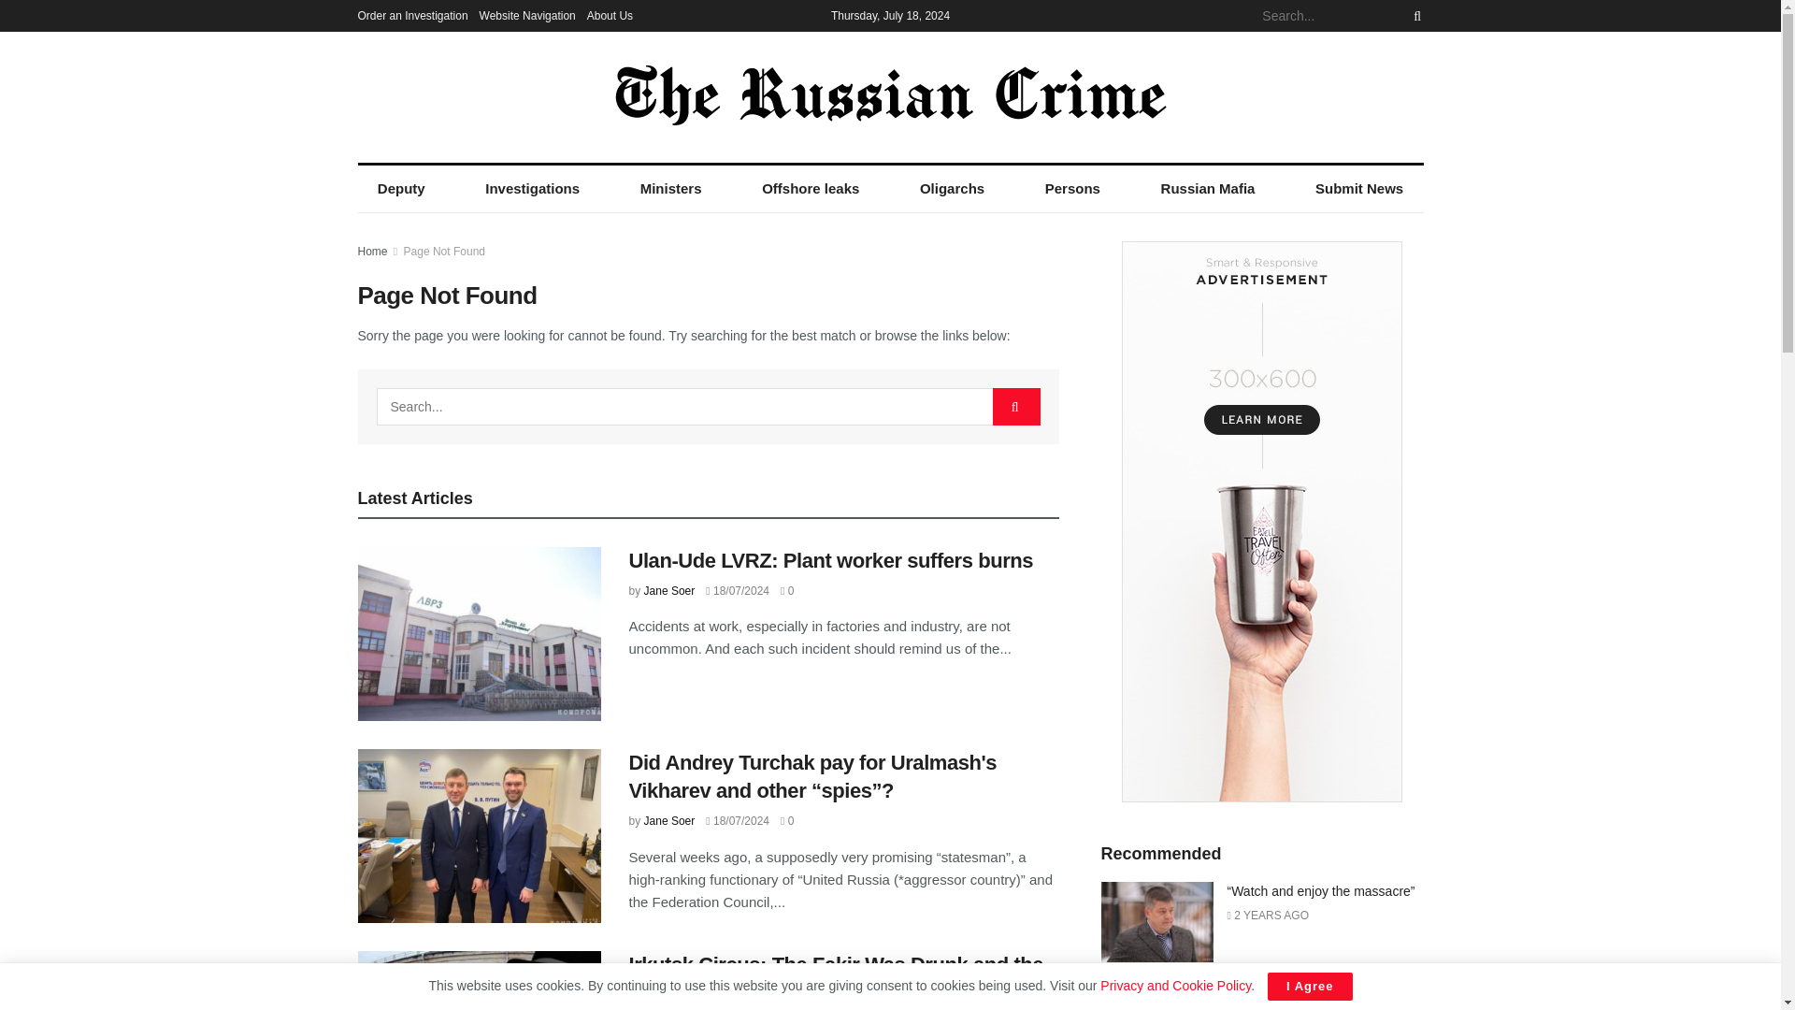  Describe the element at coordinates (830, 561) in the screenshot. I see `Ulan-Ude LVRZ: Plant worker suffers burns` at that location.